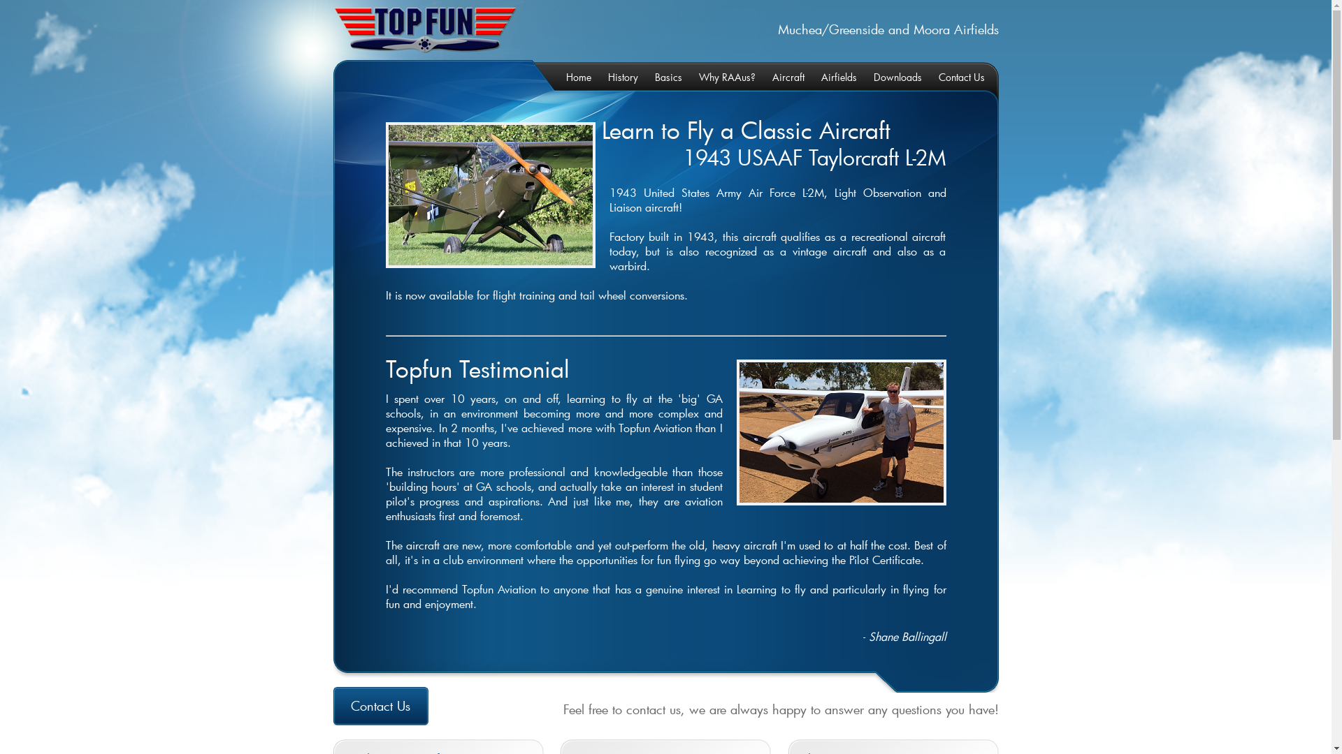  What do you see at coordinates (572, 77) in the screenshot?
I see `Home` at bounding box center [572, 77].